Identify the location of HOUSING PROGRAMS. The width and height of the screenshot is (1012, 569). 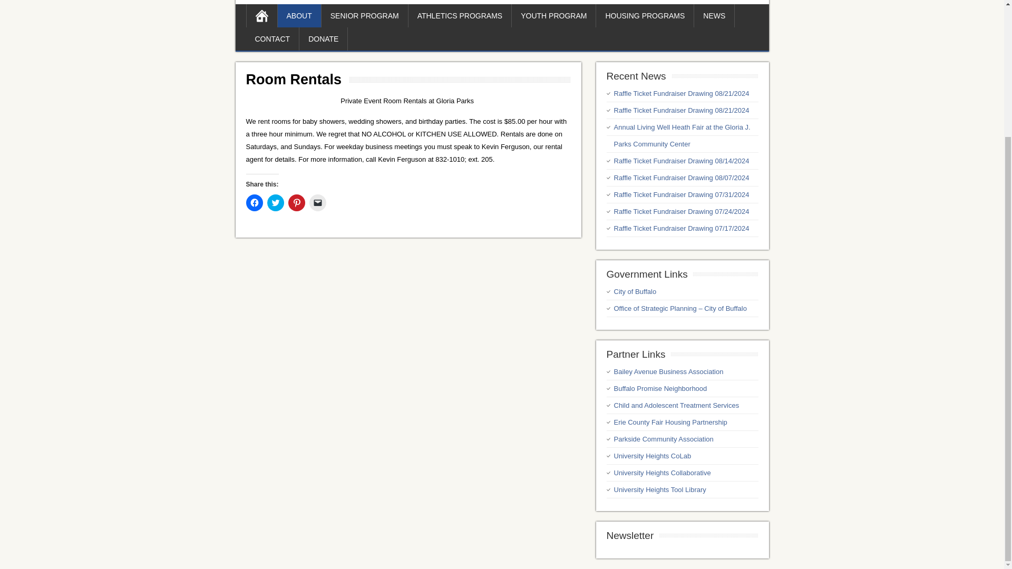
(645, 15).